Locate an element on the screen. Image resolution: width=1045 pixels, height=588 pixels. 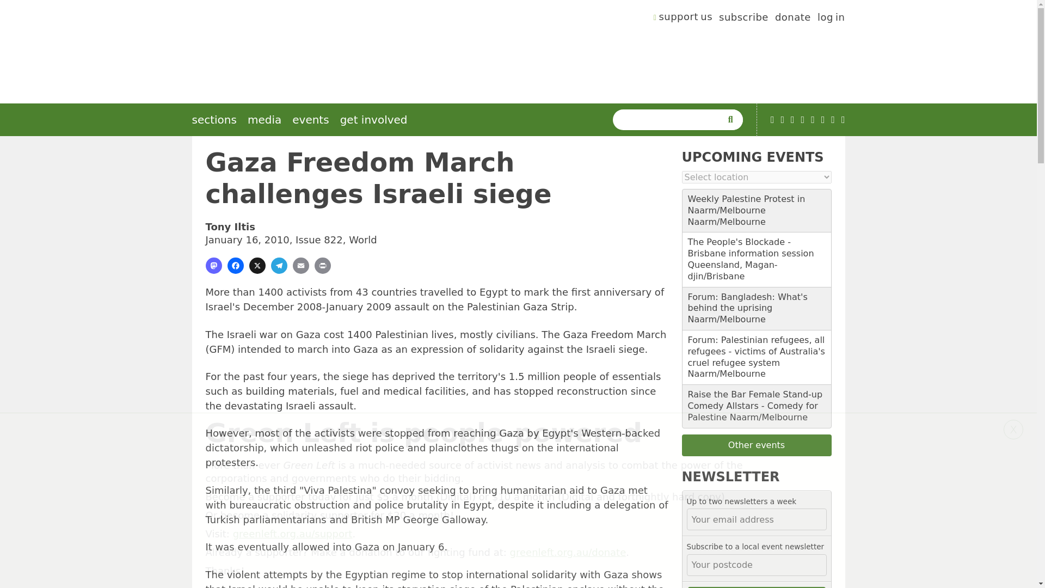
subscribe is located at coordinates (743, 19).